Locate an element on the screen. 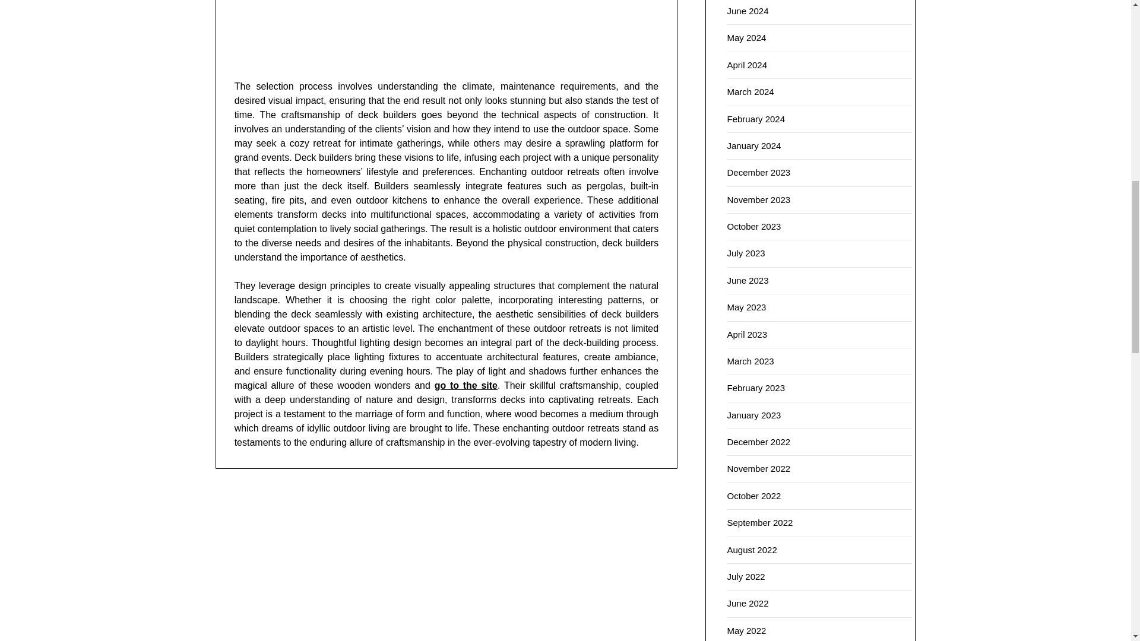 This screenshot has height=641, width=1140. December 2022 is located at coordinates (758, 442).